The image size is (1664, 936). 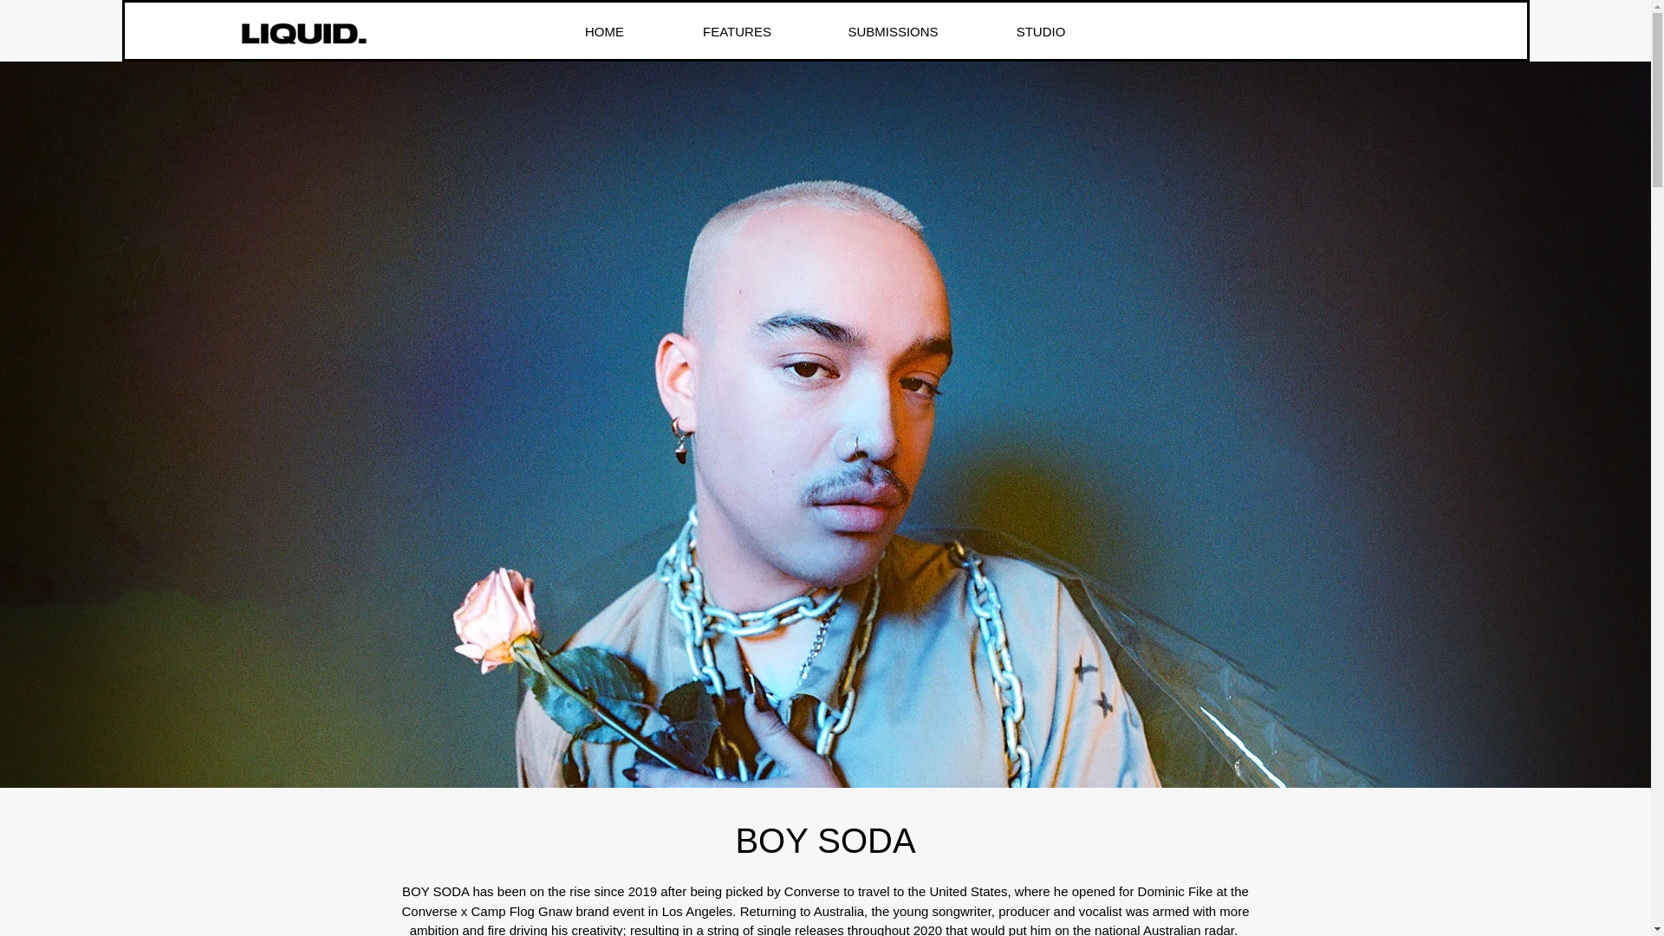 What do you see at coordinates (737, 29) in the screenshot?
I see `FEATURES` at bounding box center [737, 29].